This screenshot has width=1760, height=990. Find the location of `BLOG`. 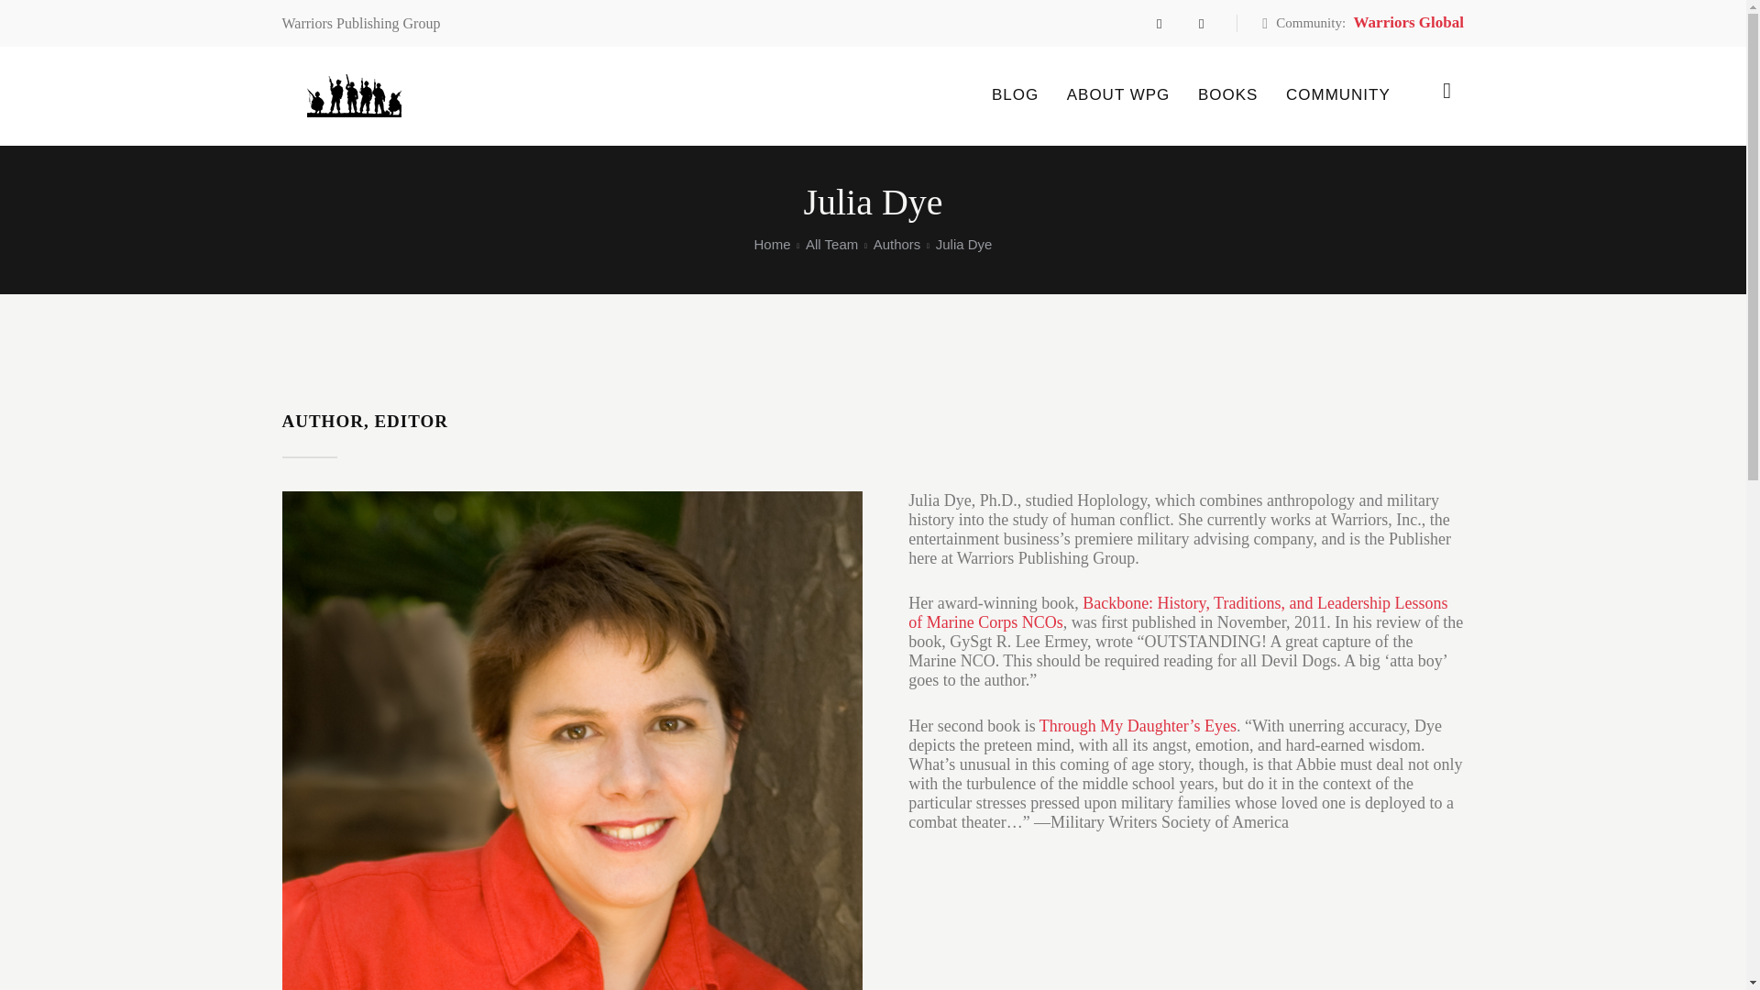

BLOG is located at coordinates (1016, 95).